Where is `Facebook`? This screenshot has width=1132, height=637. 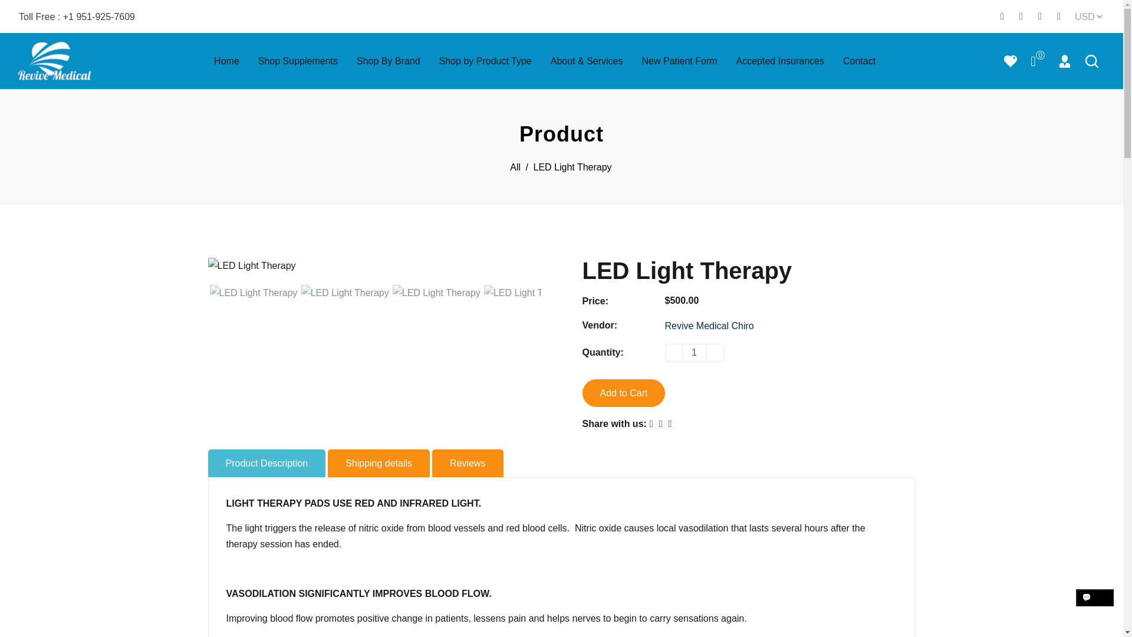
Facebook is located at coordinates (1021, 17).